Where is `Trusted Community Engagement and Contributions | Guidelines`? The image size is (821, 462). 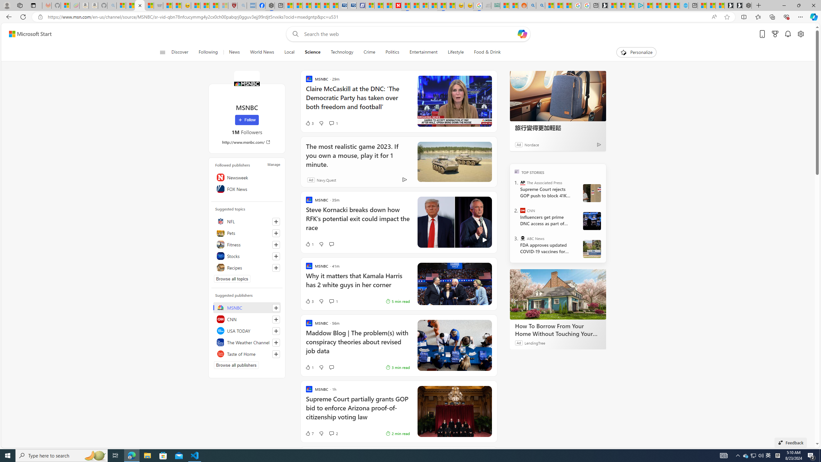
Trusted Community Engagement and Contributions | Guidelines is located at coordinates (406, 5).